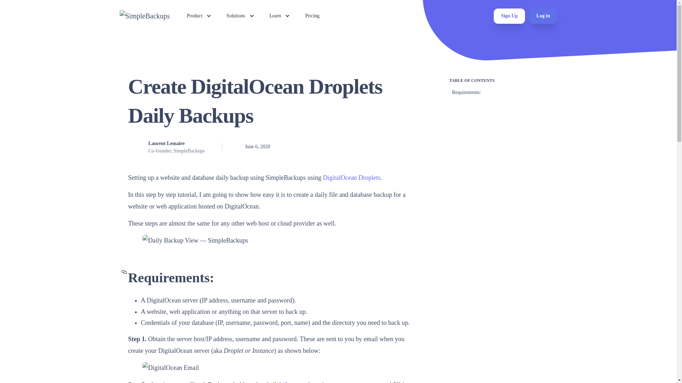  Describe the element at coordinates (160, 382) in the screenshot. I see `Log in` at that location.